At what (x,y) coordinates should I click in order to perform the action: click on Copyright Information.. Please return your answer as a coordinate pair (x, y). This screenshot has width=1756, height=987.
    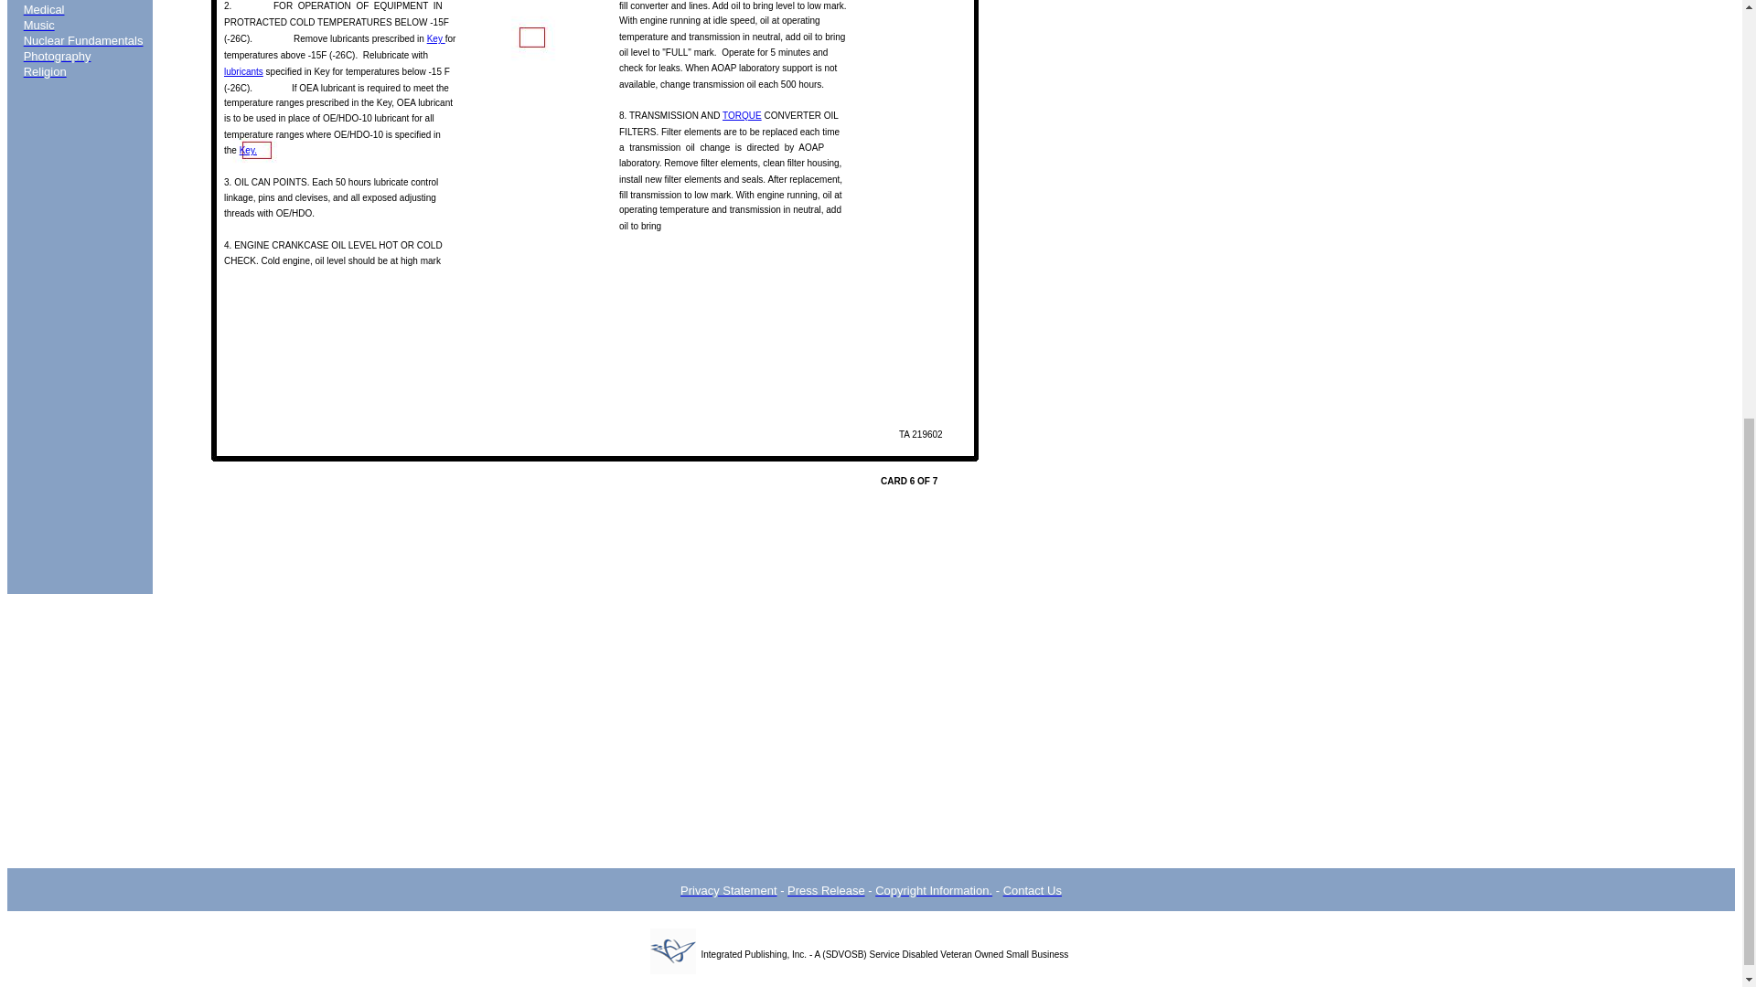
    Looking at the image, I should click on (933, 890).